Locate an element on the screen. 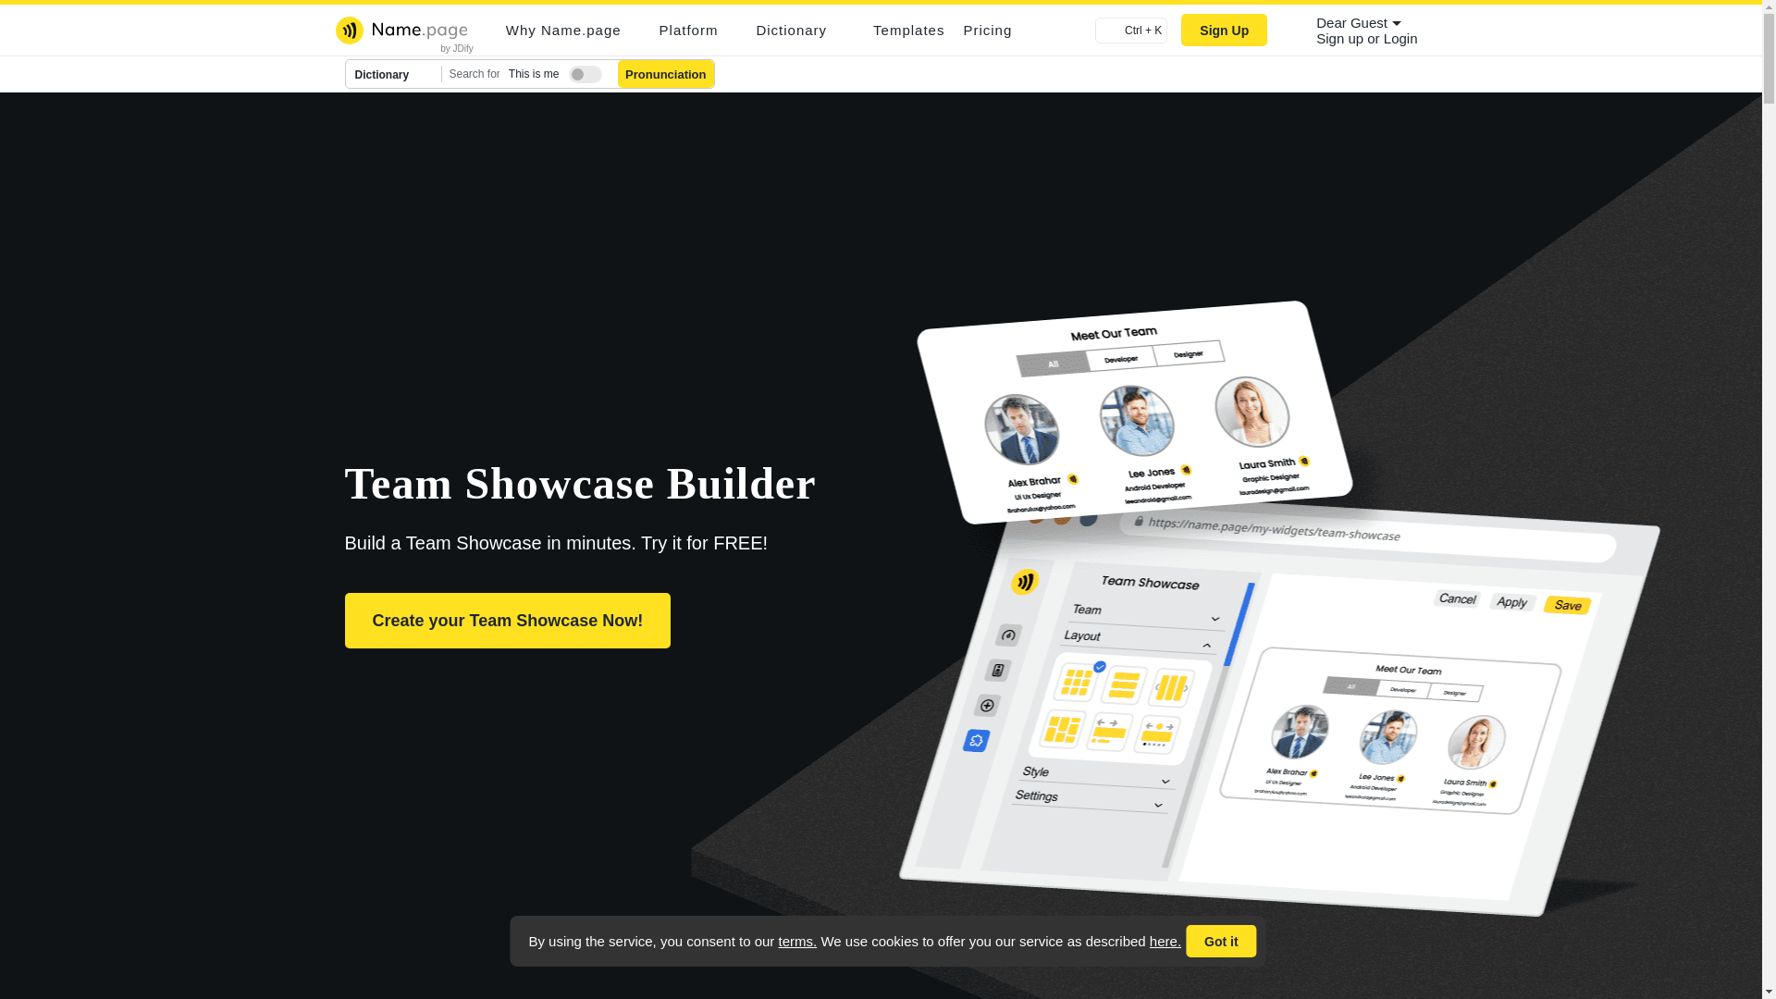  Login is located at coordinates (1400, 38).